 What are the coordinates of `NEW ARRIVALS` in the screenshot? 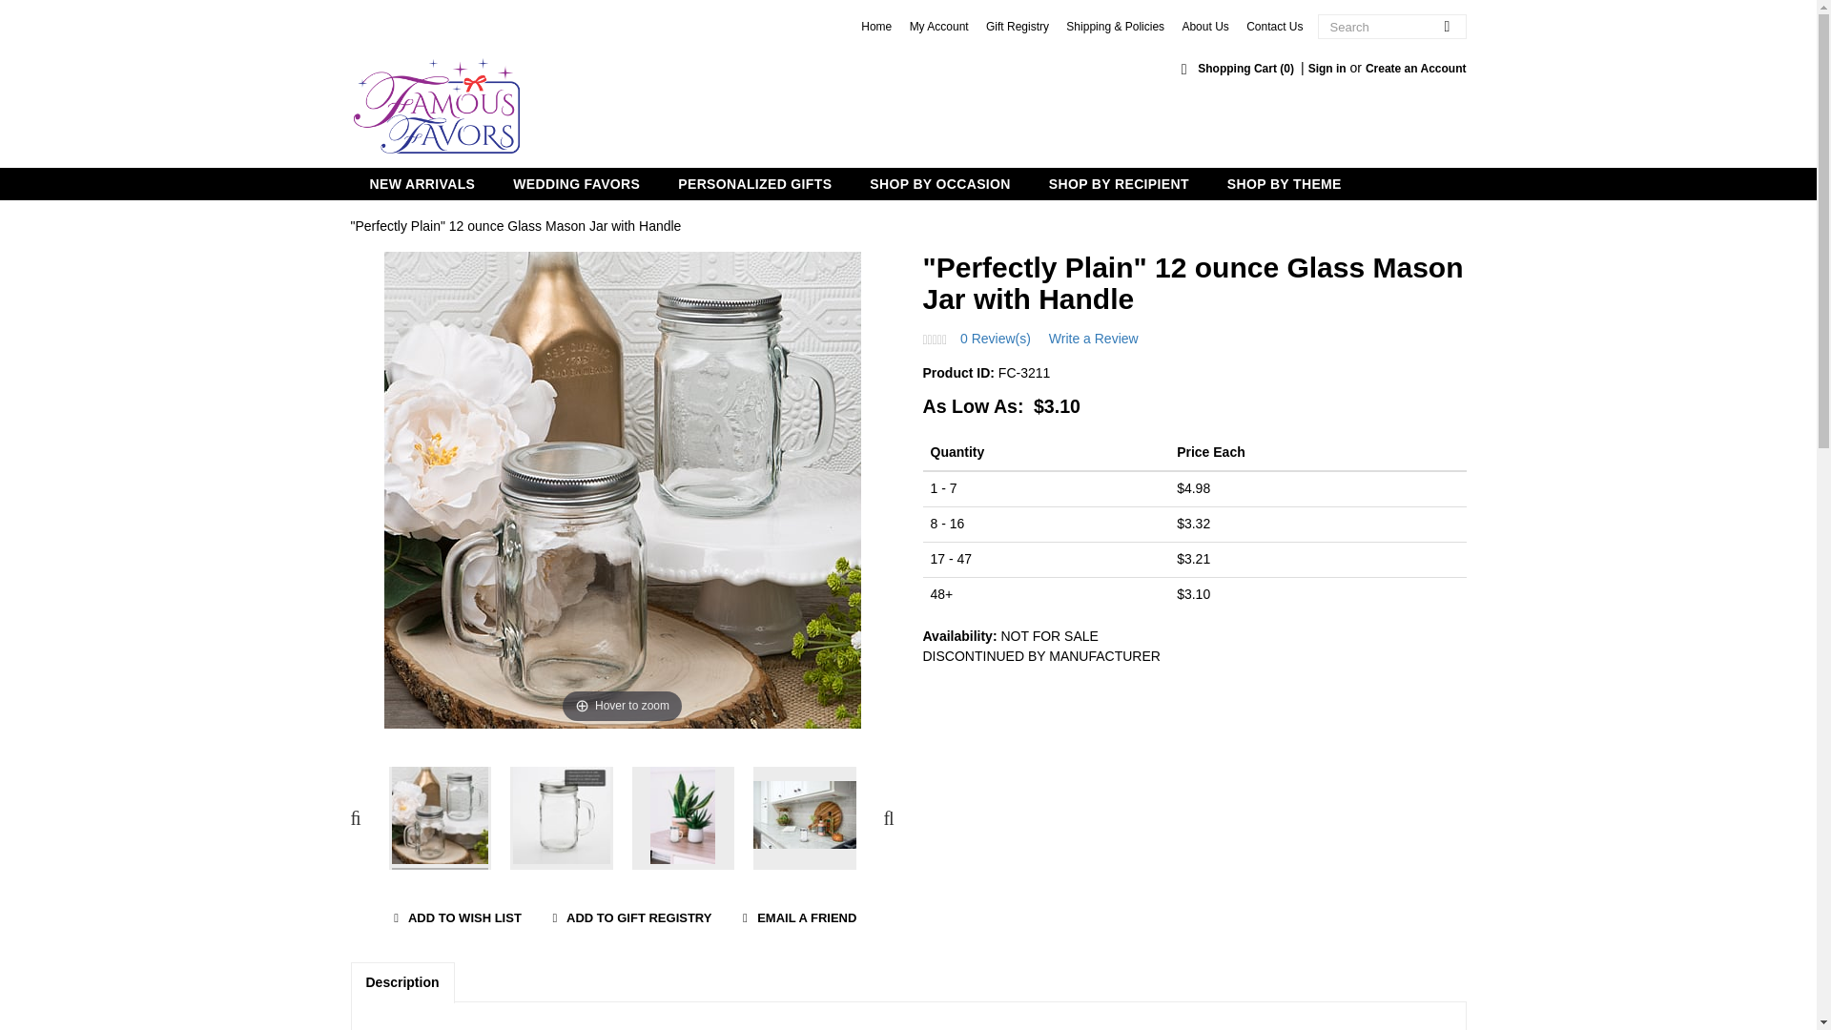 It's located at (422, 183).